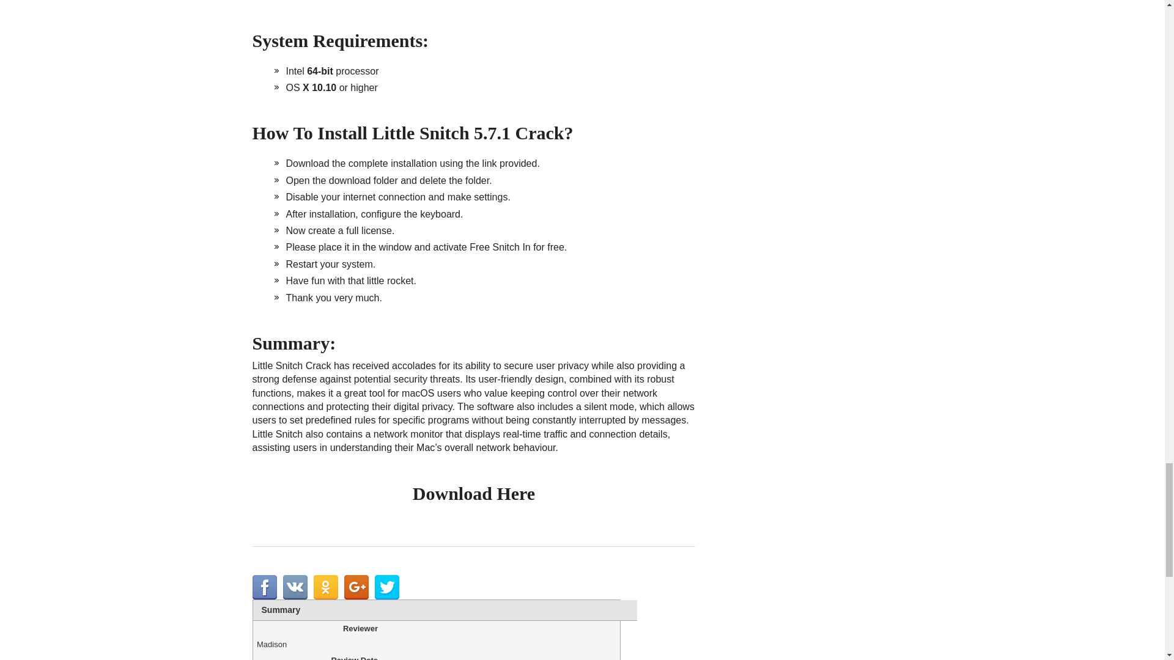 The width and height of the screenshot is (1174, 660). Describe the element at coordinates (474, 493) in the screenshot. I see `Download Here` at that location.